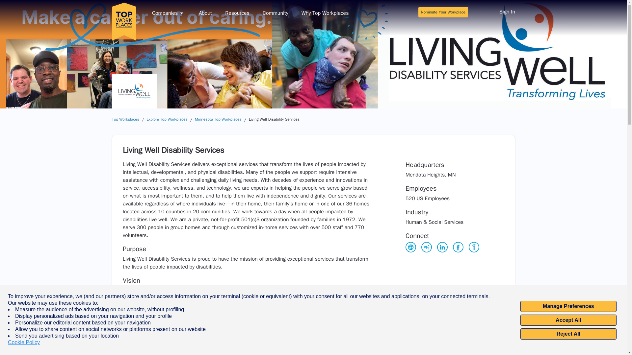 Image resolution: width=632 pixels, height=355 pixels. I want to click on About, so click(205, 13).